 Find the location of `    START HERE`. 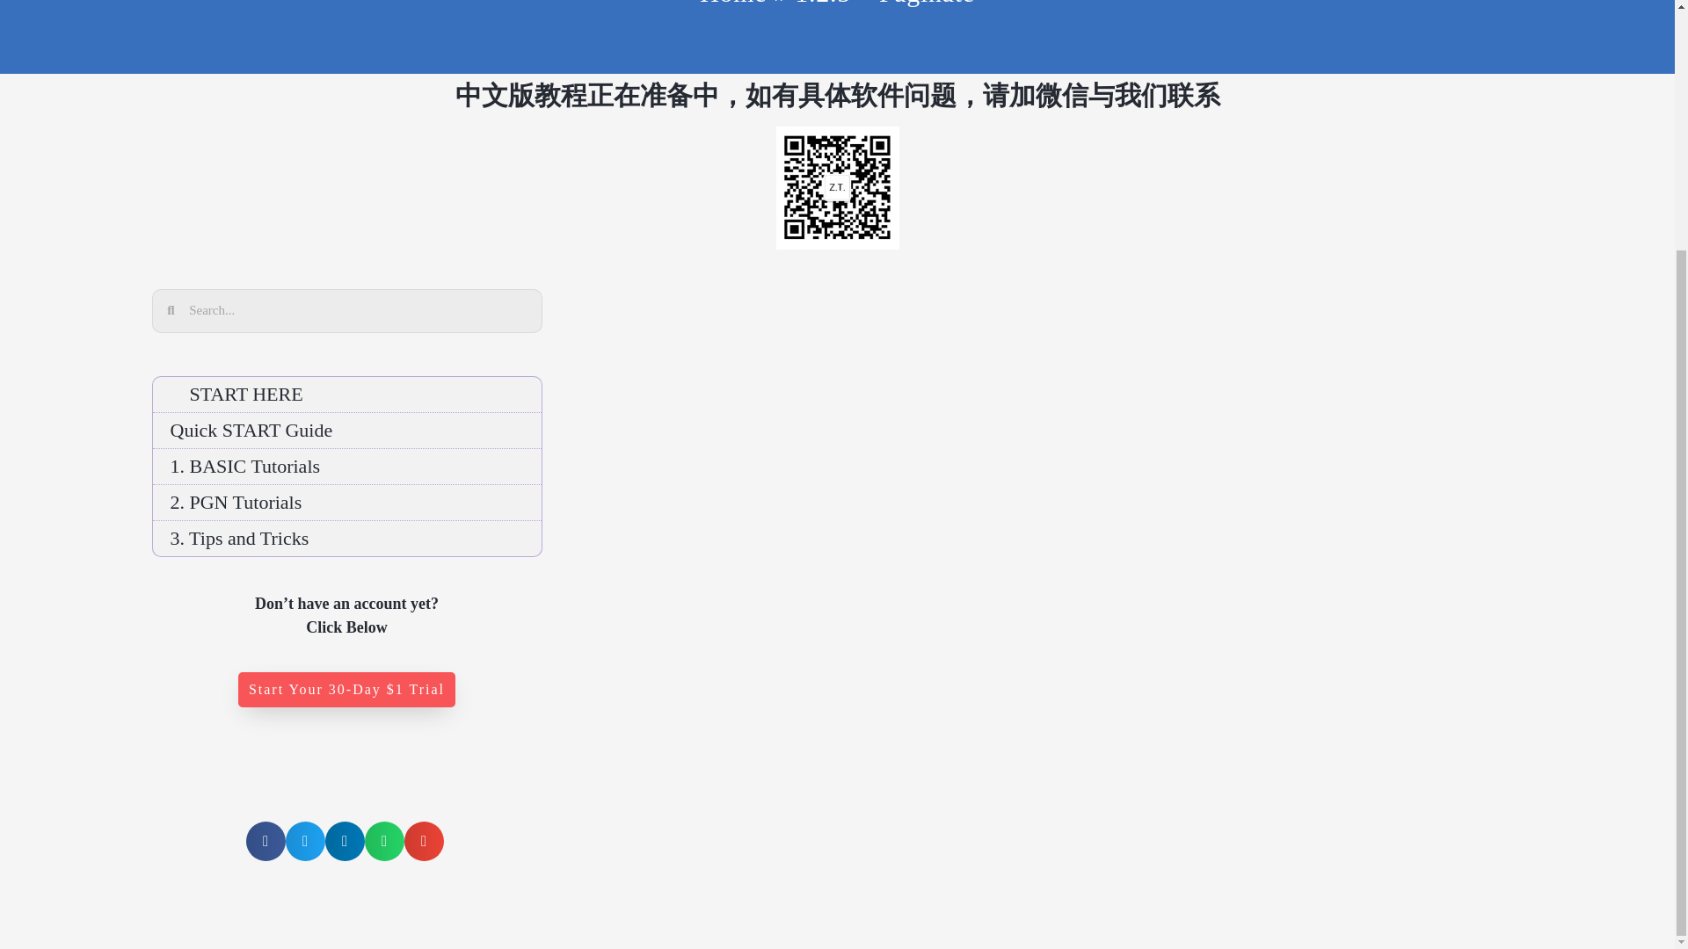

    START HERE is located at coordinates (347, 393).